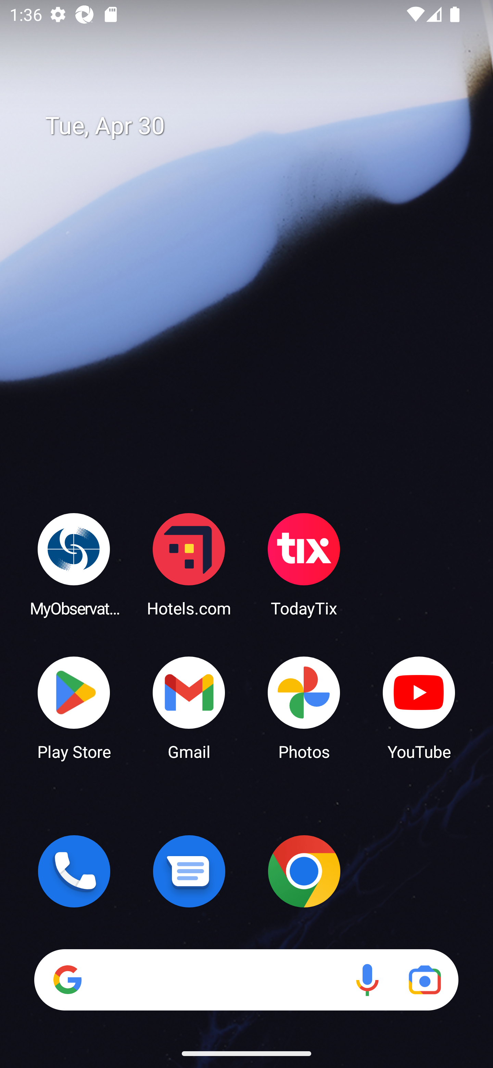  What do you see at coordinates (189, 871) in the screenshot?
I see `Messages` at bounding box center [189, 871].